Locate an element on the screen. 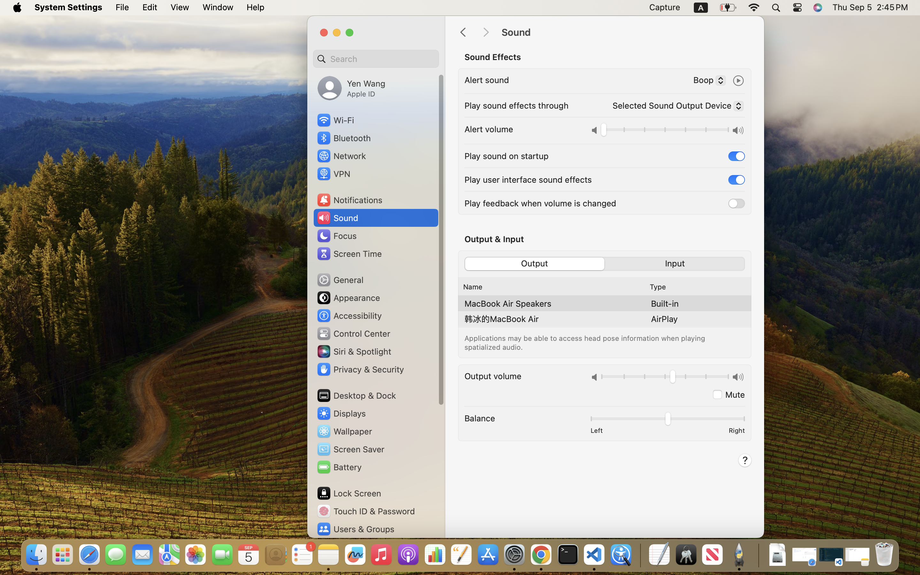  0.0 is located at coordinates (665, 131).